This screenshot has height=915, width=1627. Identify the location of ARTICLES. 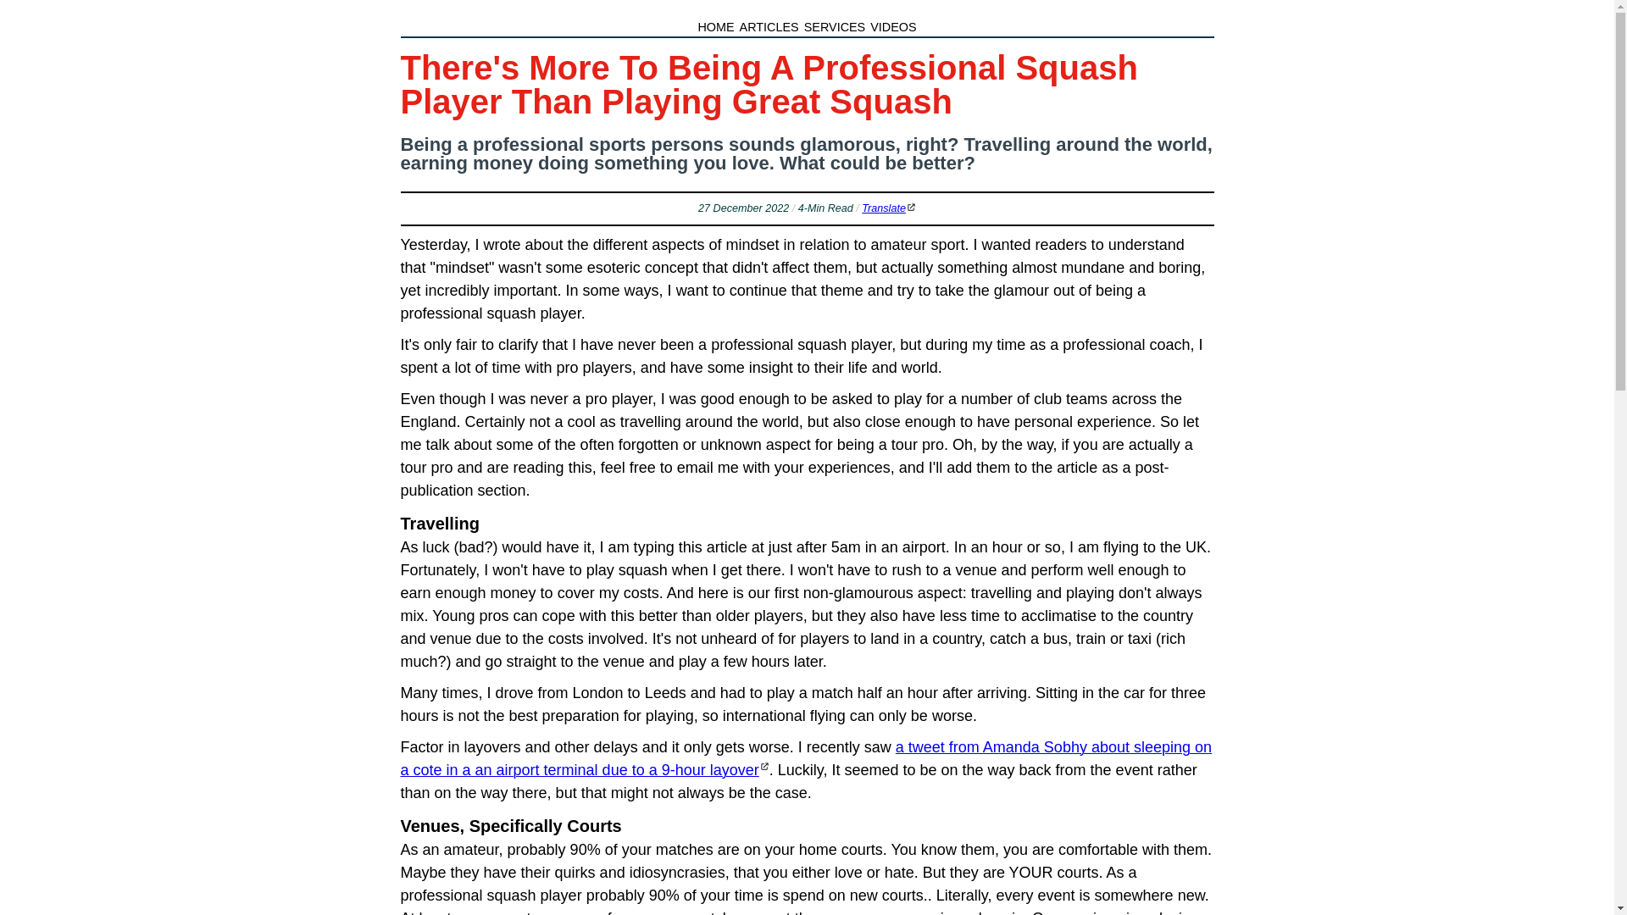
(769, 27).